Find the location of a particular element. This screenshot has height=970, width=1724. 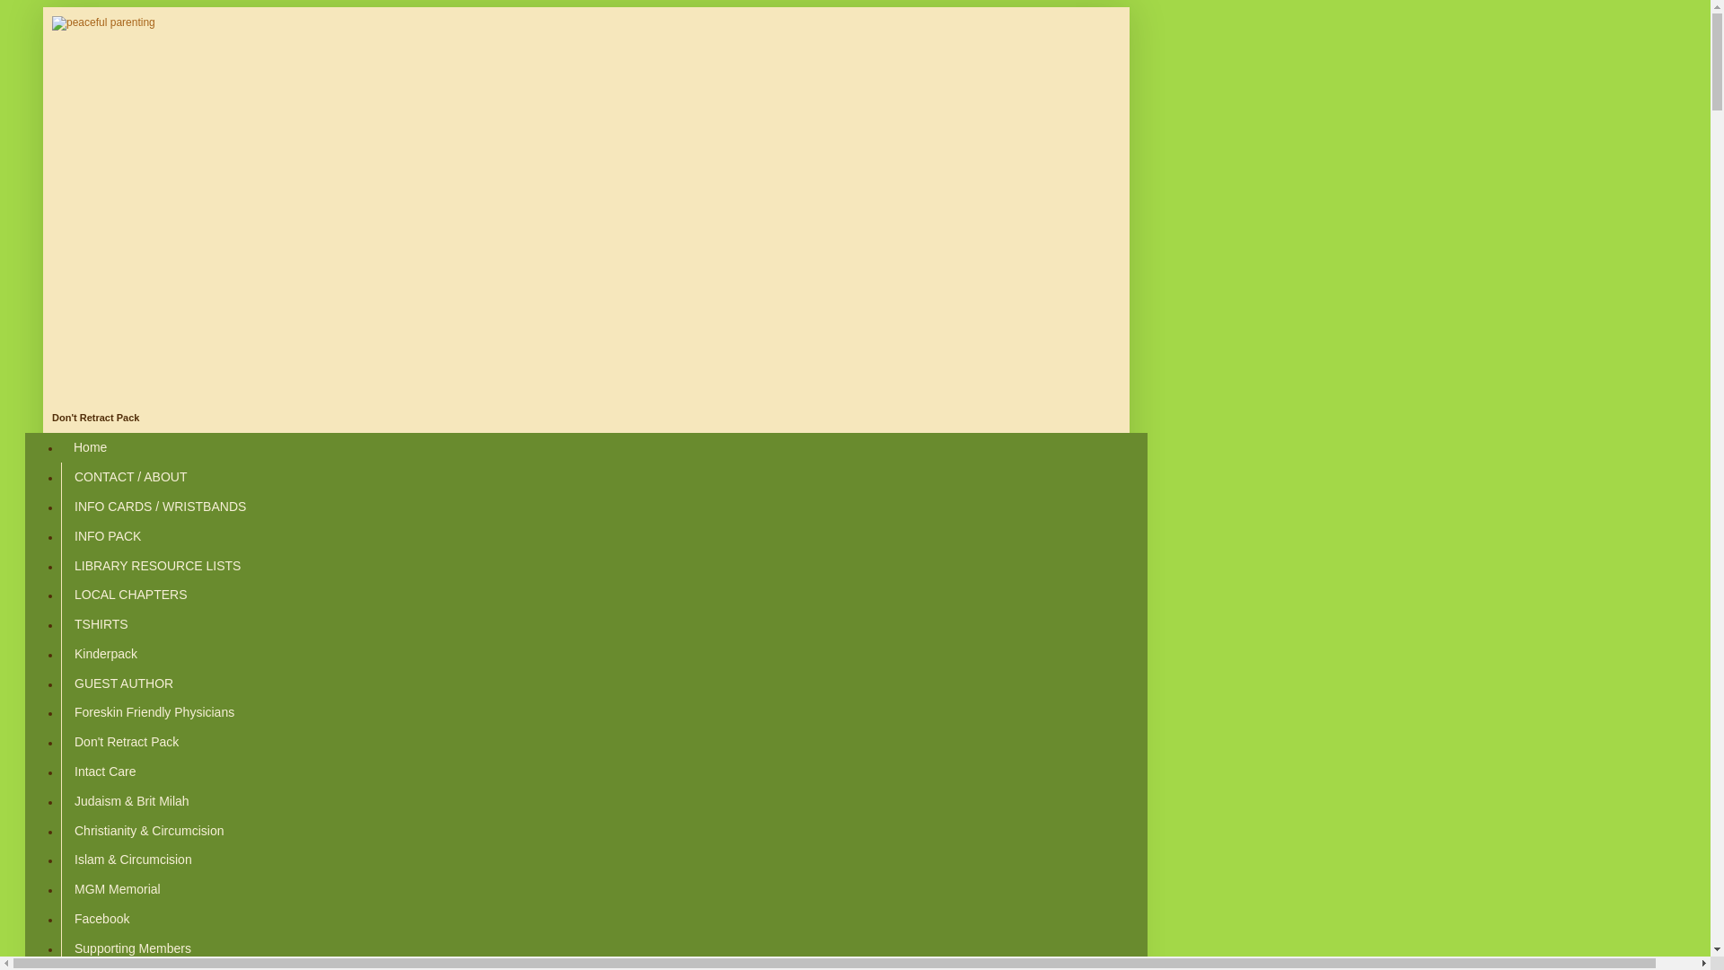

Discussion Groups is located at coordinates (127, 966).